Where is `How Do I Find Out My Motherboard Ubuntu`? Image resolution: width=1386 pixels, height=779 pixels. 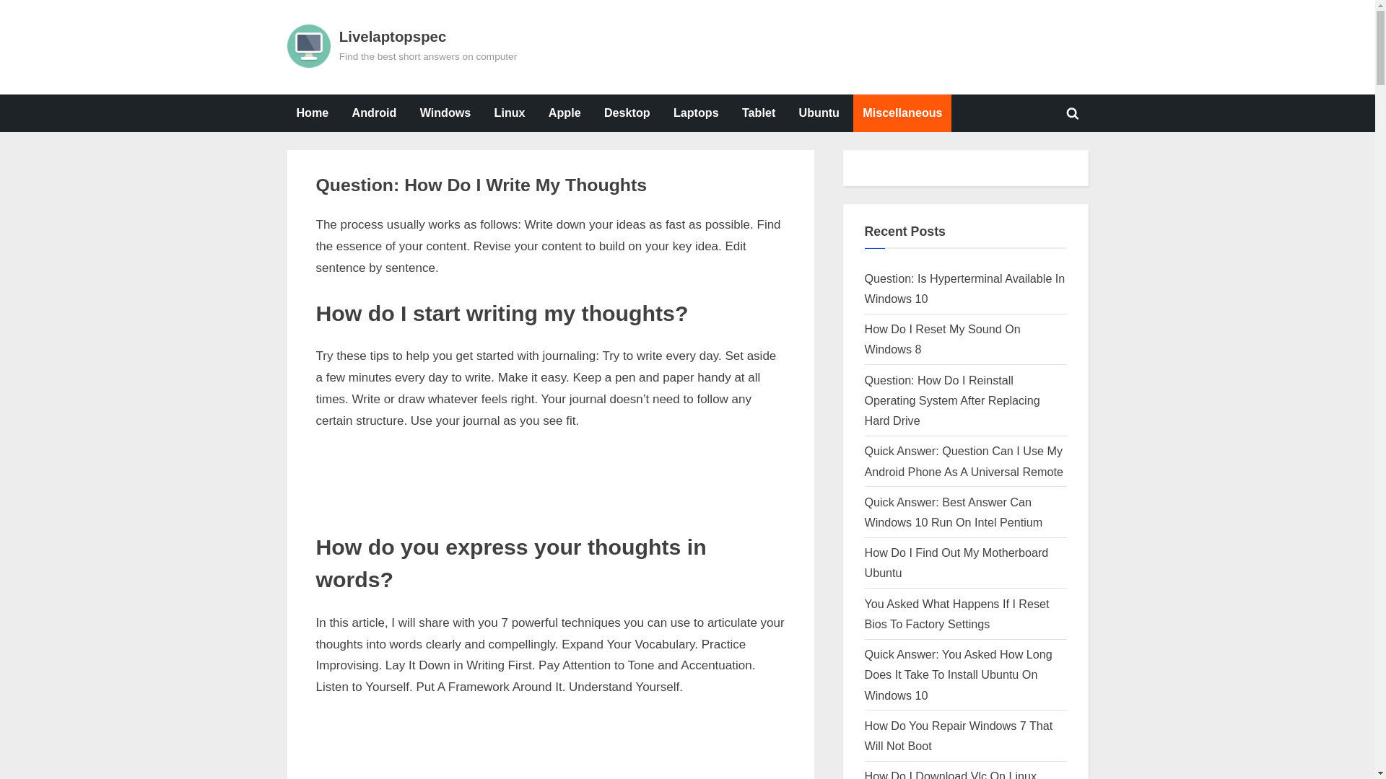 How Do I Find Out My Motherboard Ubuntu is located at coordinates (957, 563).